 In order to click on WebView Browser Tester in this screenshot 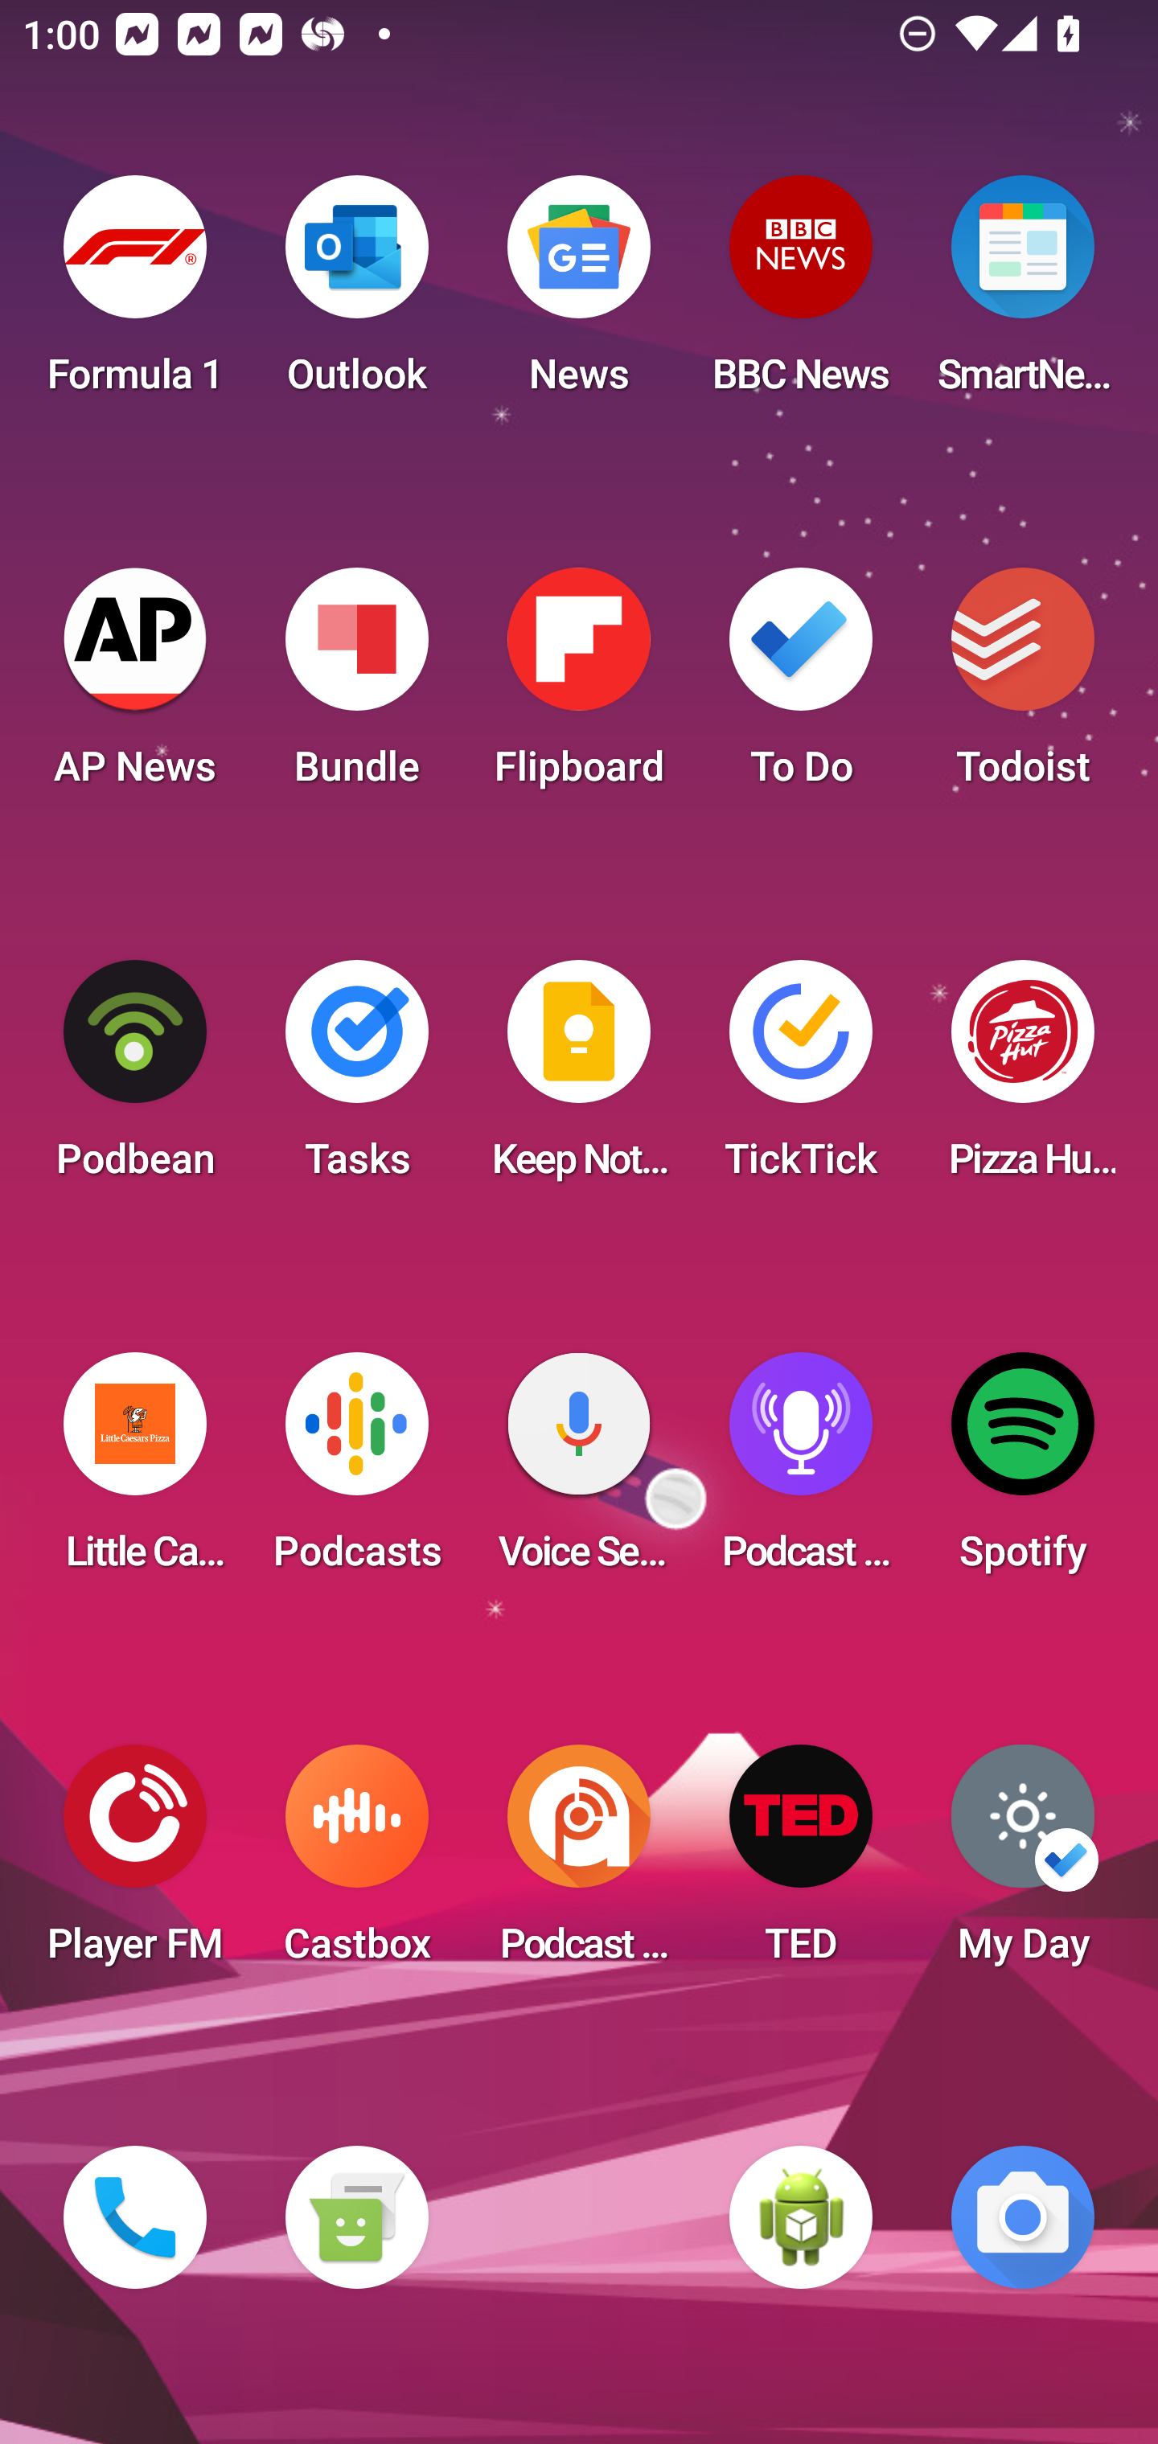, I will do `click(801, 2217)`.